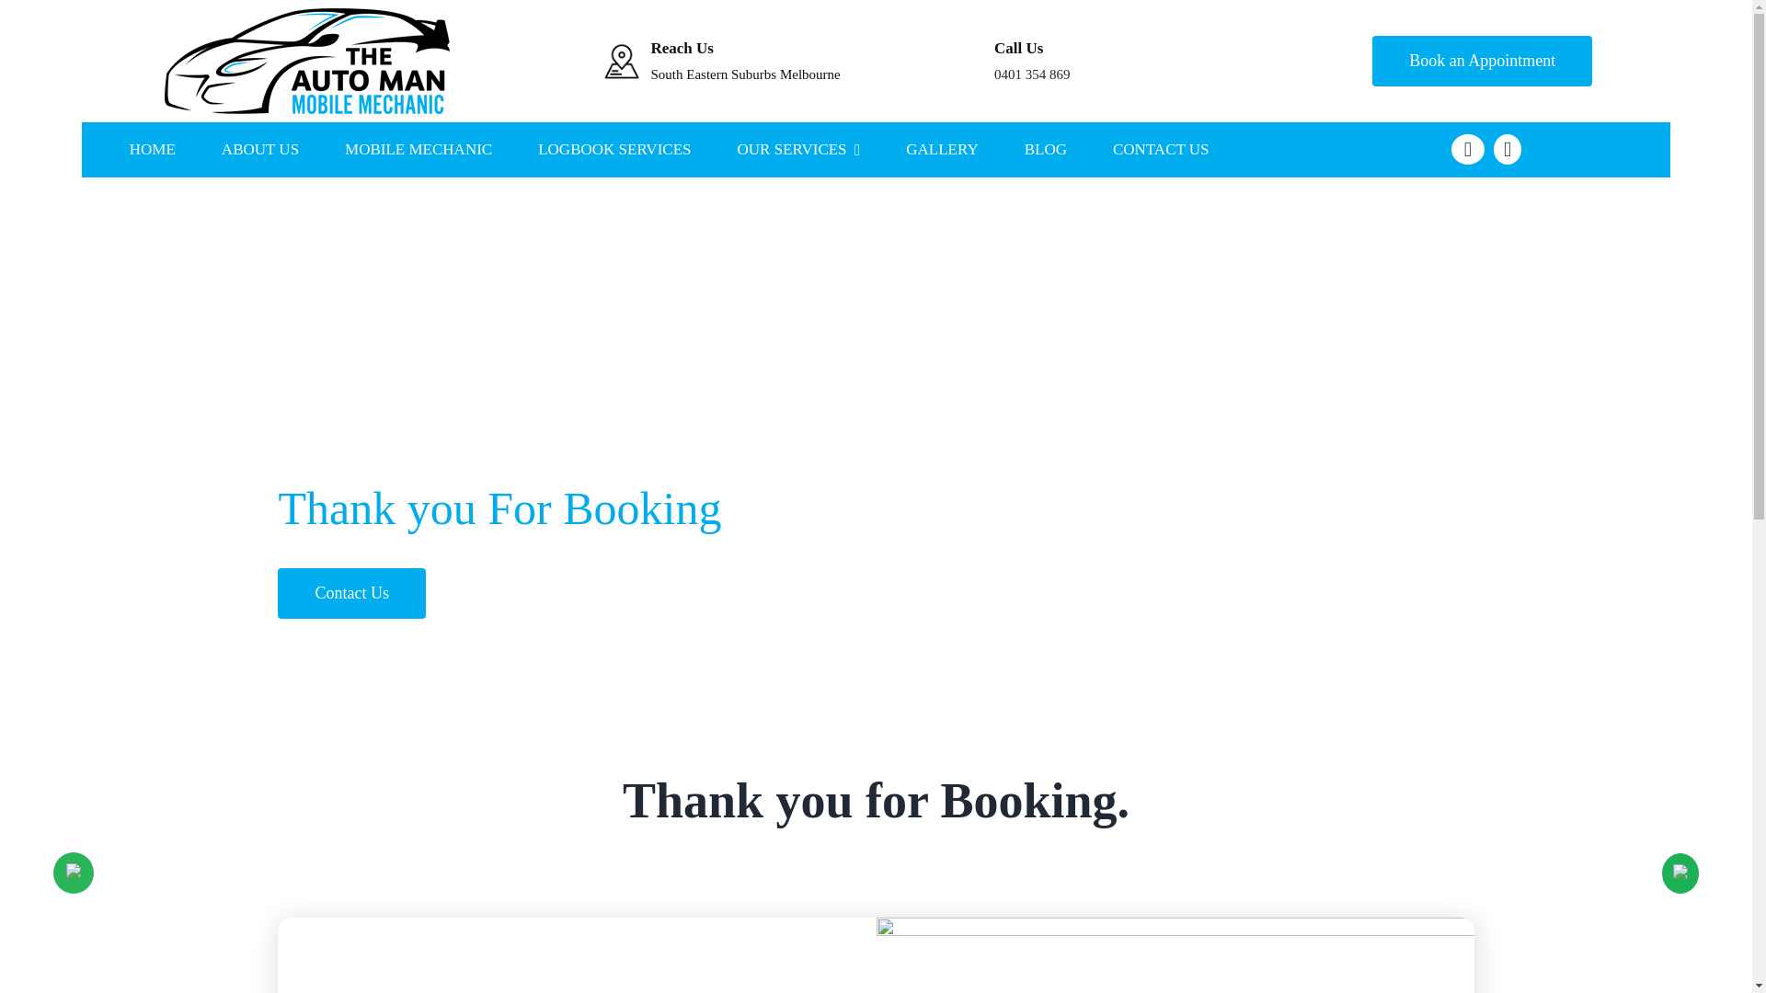 This screenshot has height=993, width=1766. Describe the element at coordinates (798, 149) in the screenshot. I see `OUR SERVICES` at that location.